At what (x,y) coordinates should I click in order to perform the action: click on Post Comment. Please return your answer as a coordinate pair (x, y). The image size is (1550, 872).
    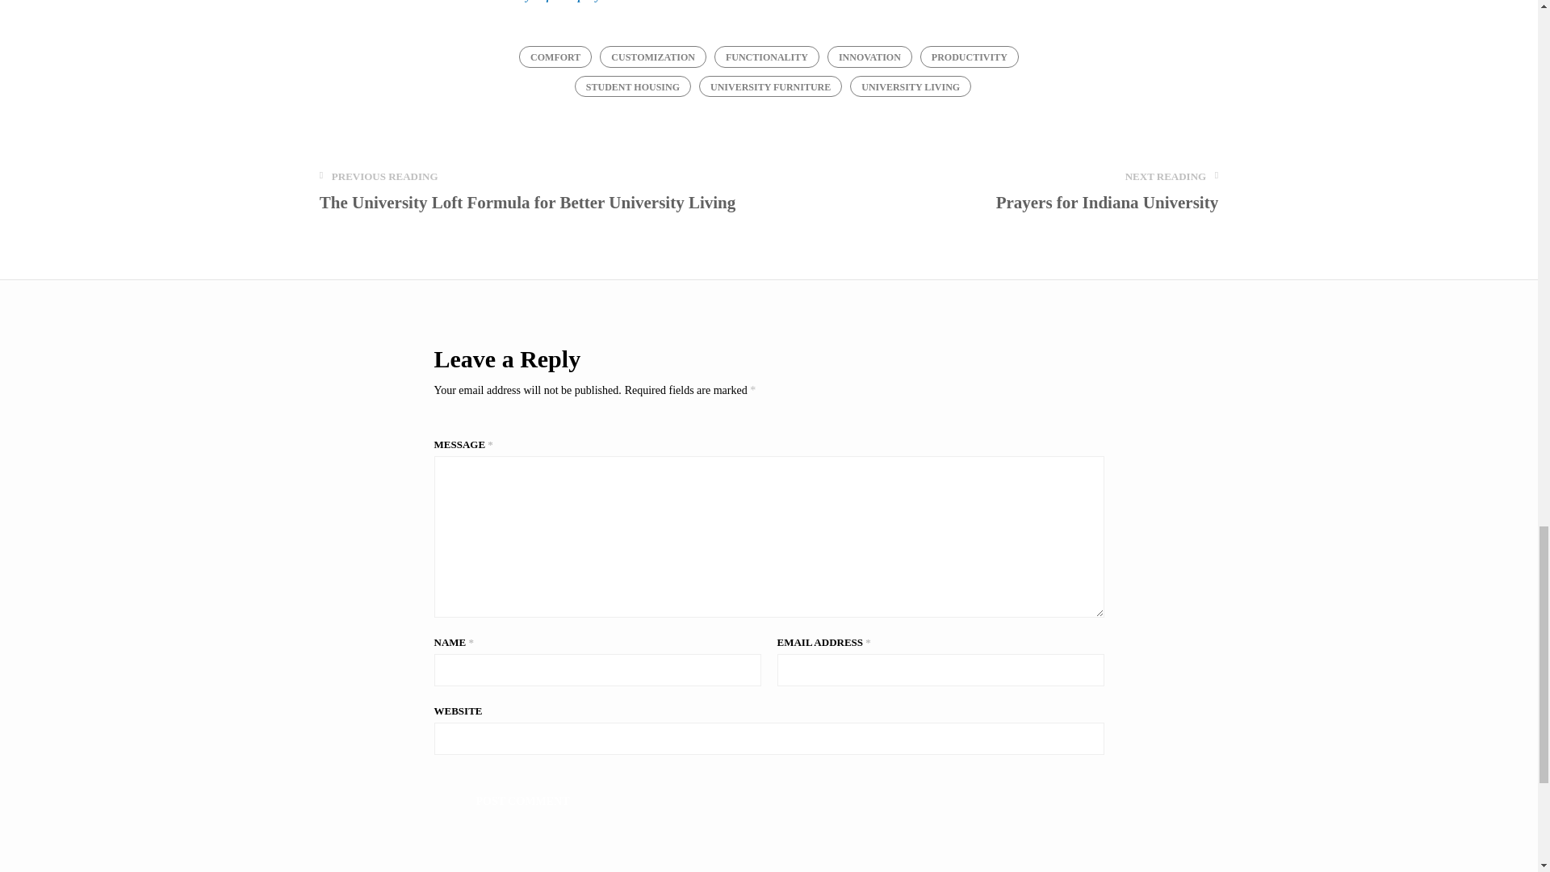
    Looking at the image, I should click on (523, 801).